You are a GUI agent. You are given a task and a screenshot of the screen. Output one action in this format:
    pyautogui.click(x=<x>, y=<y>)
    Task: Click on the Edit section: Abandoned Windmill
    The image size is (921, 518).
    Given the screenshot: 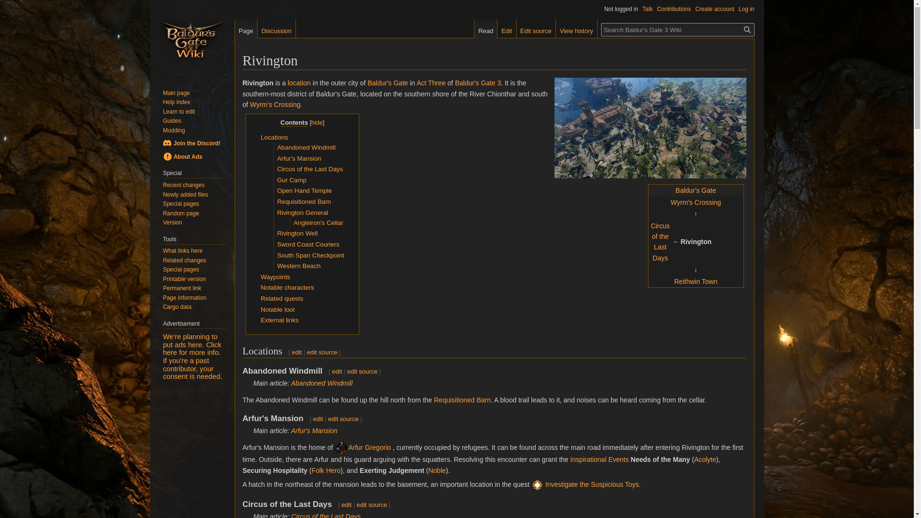 What is the action you would take?
    pyautogui.click(x=362, y=371)
    